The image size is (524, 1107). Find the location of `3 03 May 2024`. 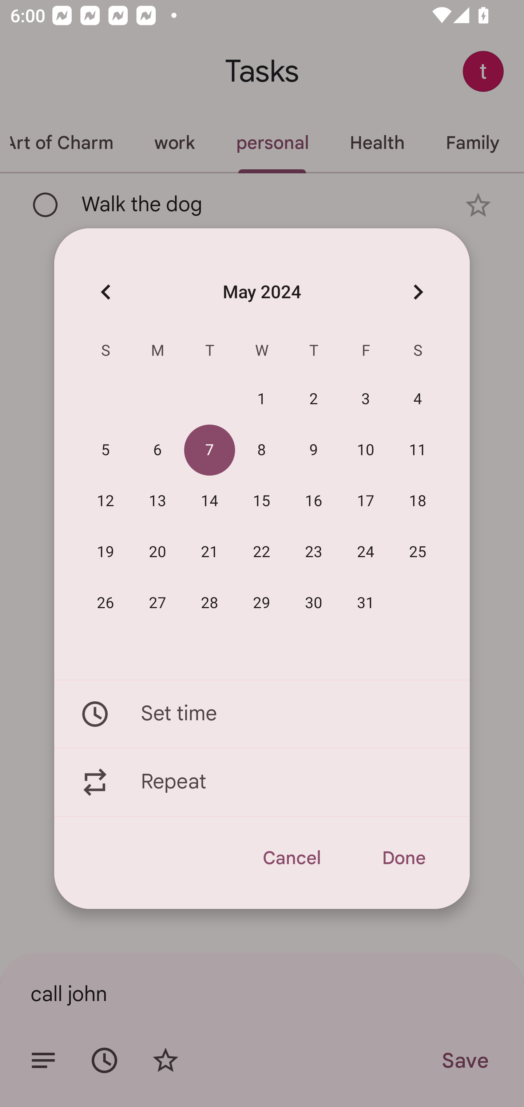

3 03 May 2024 is located at coordinates (366, 399).